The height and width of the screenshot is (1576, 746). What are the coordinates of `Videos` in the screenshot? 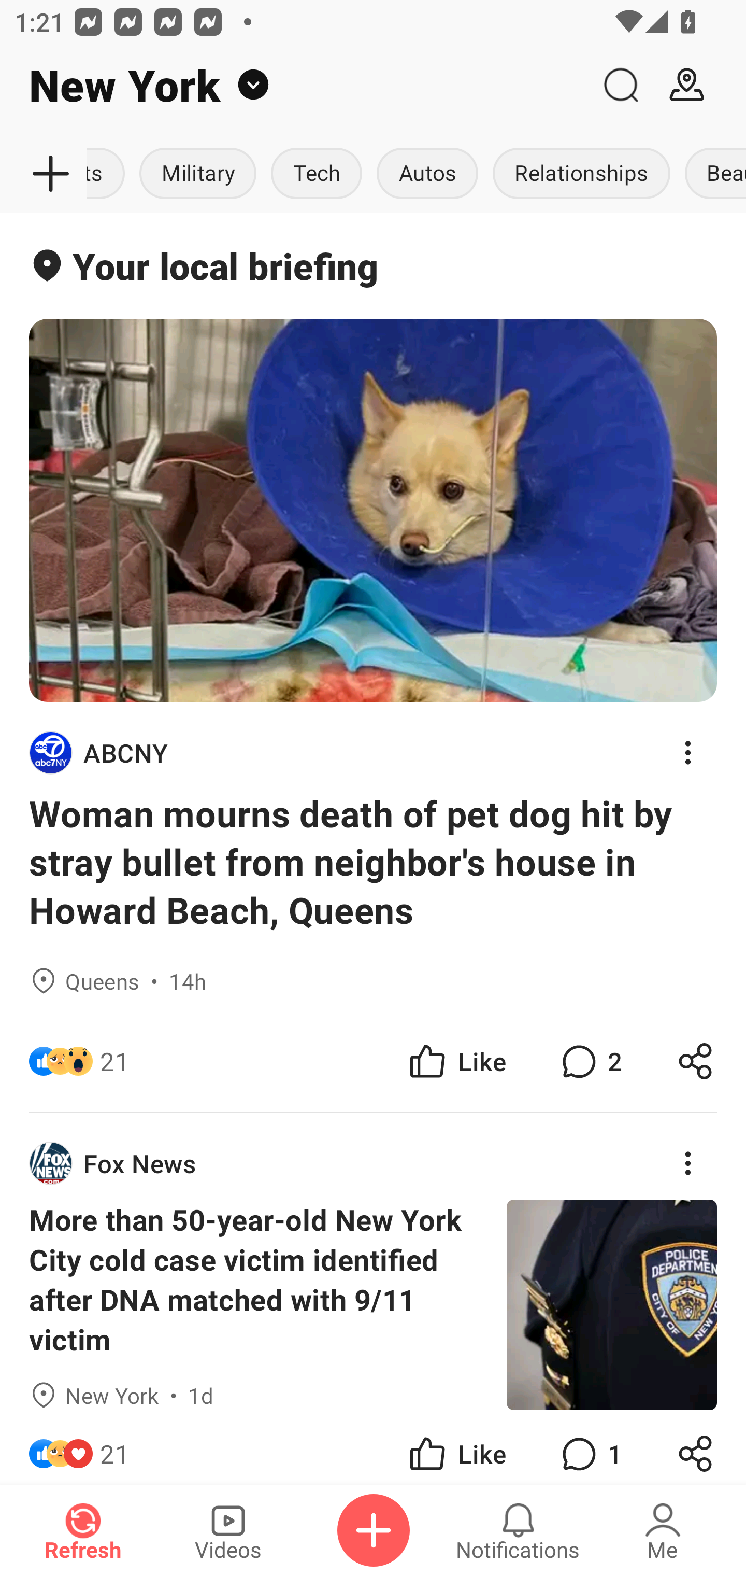 It's located at (228, 1530).